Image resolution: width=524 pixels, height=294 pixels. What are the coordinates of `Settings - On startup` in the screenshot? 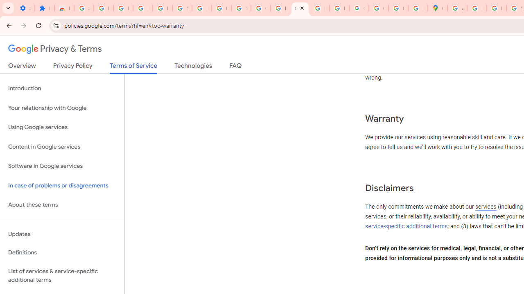 It's located at (25, 8).